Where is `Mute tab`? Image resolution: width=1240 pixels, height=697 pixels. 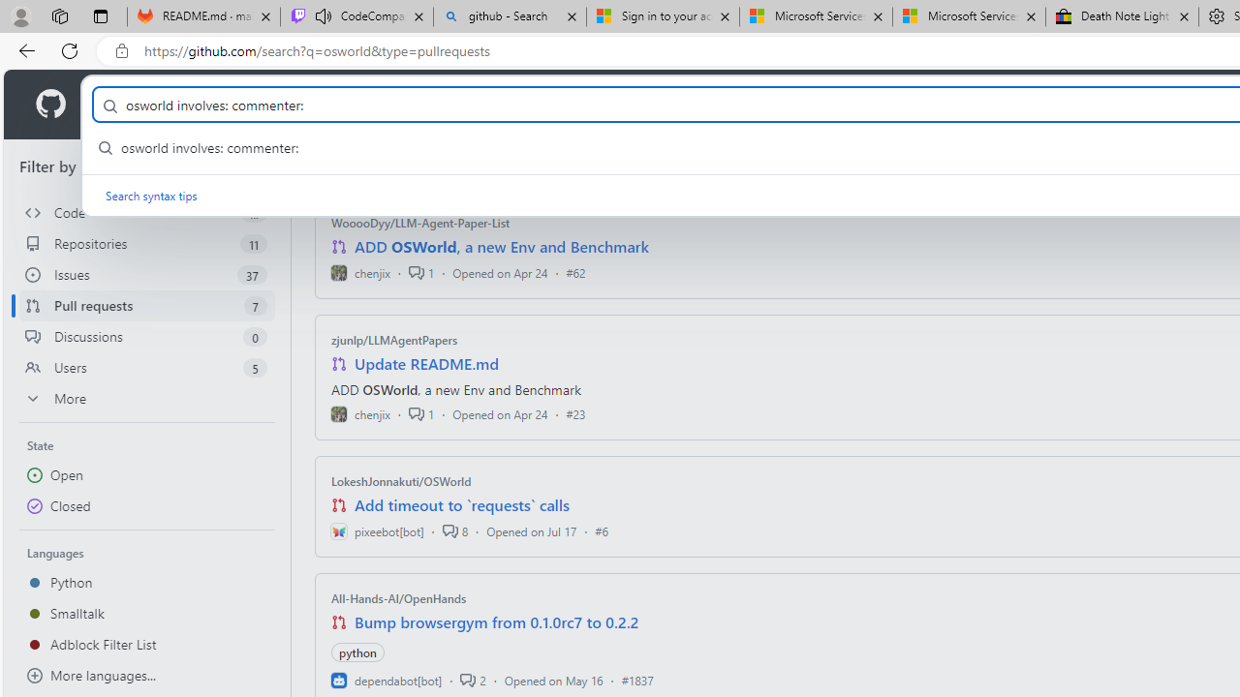
Mute tab is located at coordinates (324, 15).